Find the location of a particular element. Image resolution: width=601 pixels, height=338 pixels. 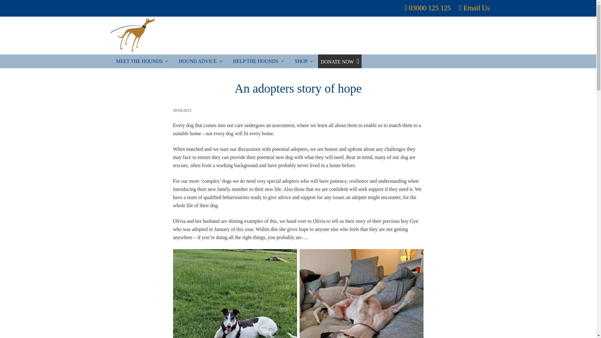

EVENTS is located at coordinates (411, 36).